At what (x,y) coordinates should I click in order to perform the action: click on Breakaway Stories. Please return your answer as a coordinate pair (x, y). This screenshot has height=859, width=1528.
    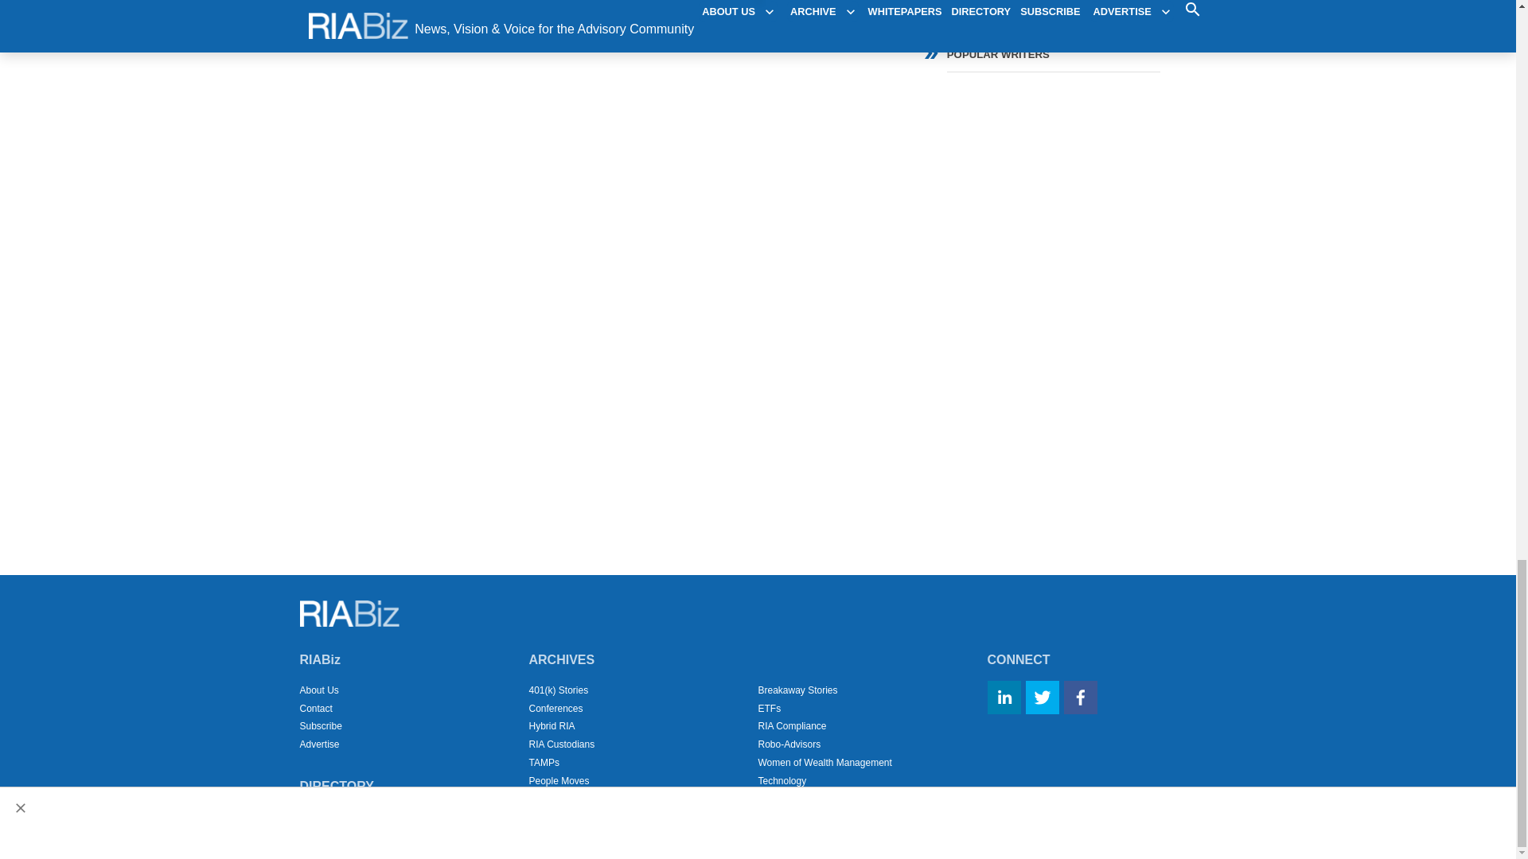
    Looking at the image, I should click on (797, 690).